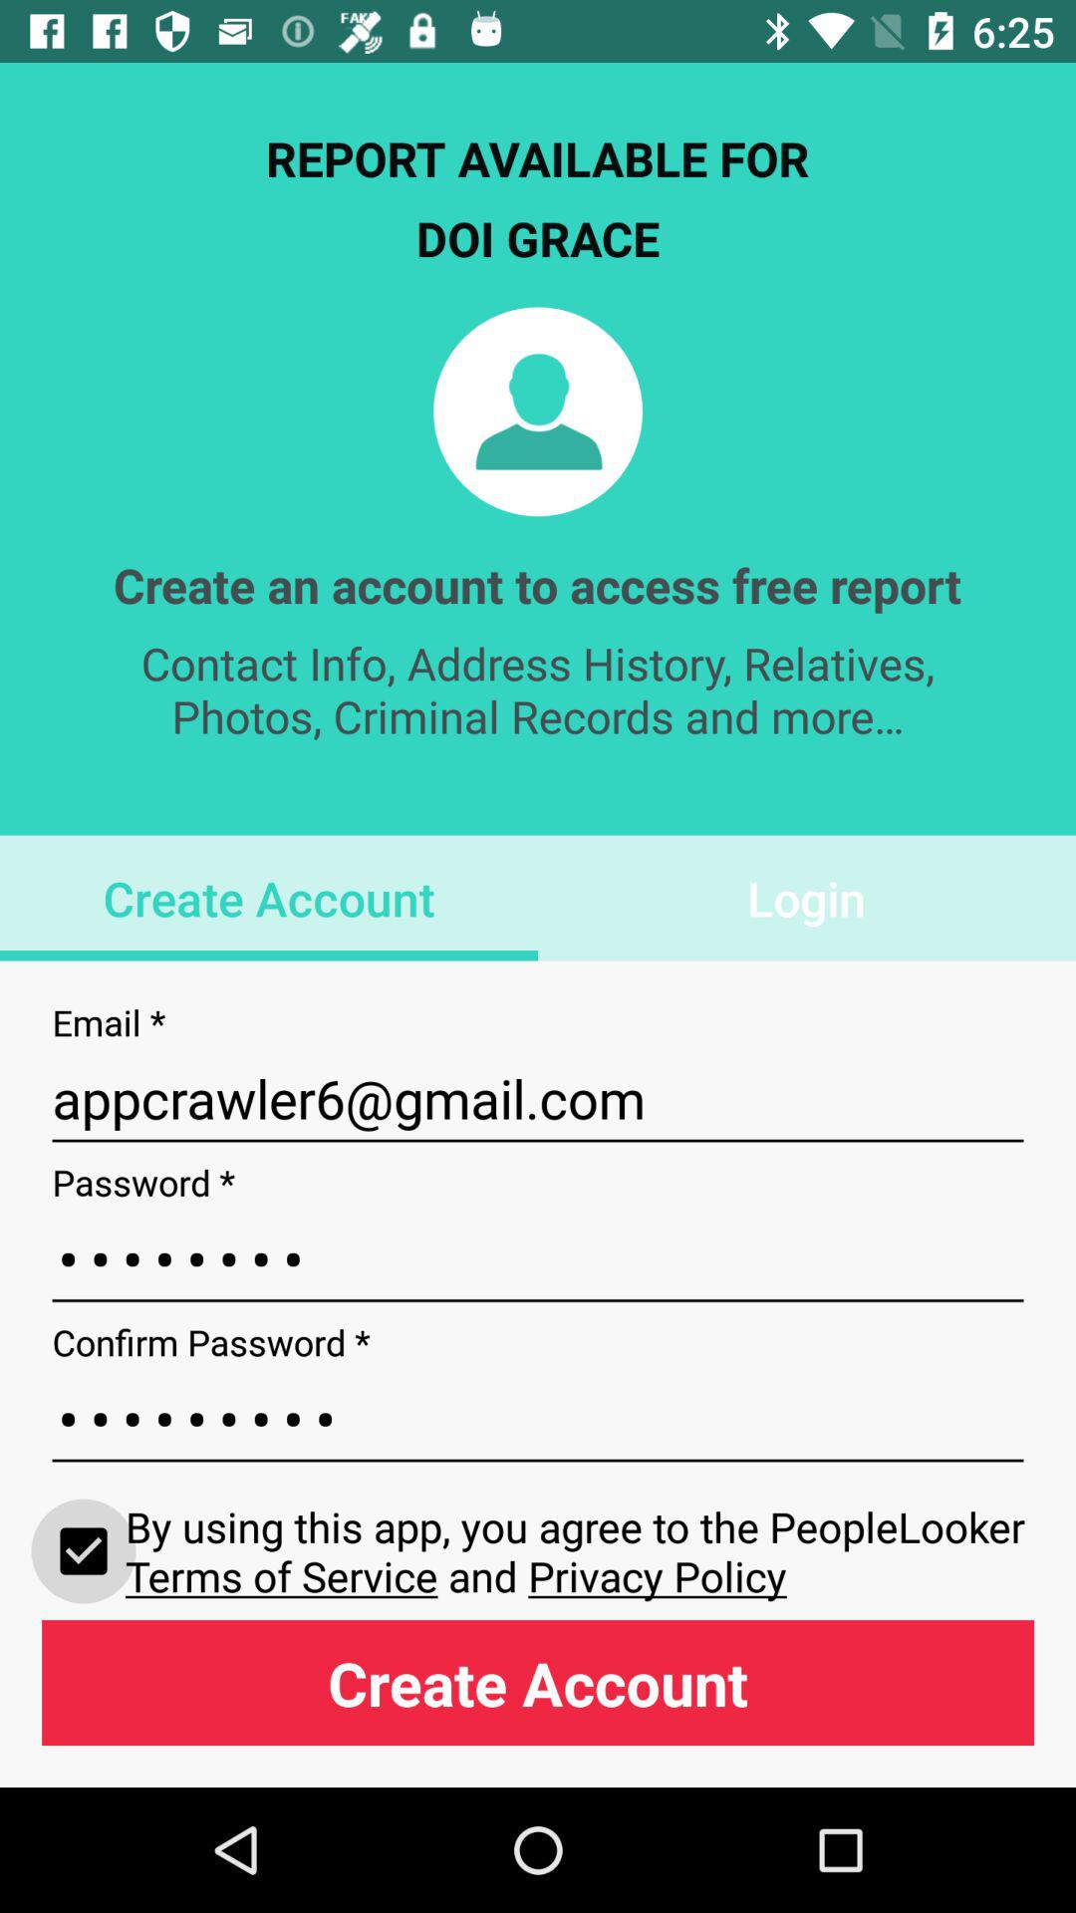 The height and width of the screenshot is (1913, 1076). What do you see at coordinates (538, 1259) in the screenshot?
I see `turn off icon above crowd3116` at bounding box center [538, 1259].